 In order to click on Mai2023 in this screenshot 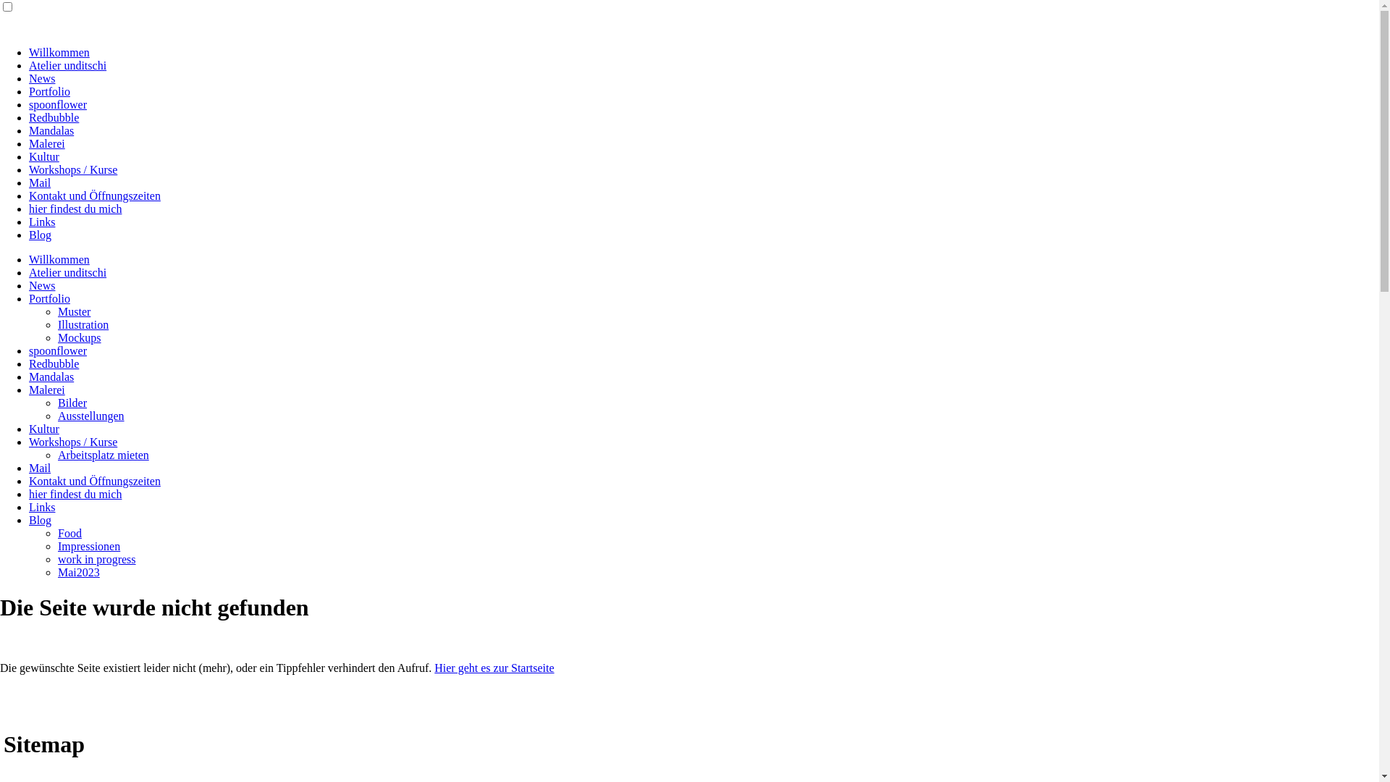, I will do `click(79, 572)`.